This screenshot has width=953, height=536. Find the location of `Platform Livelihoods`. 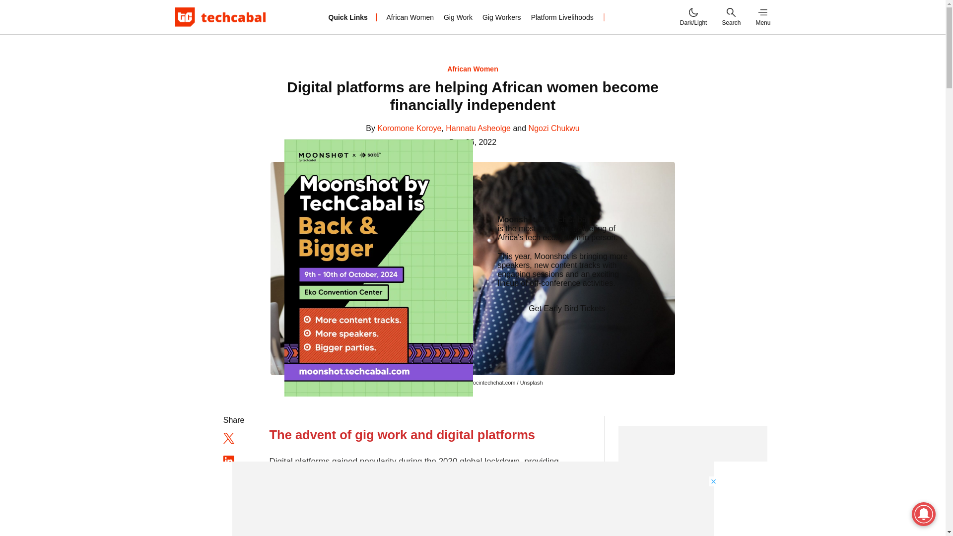

Platform Livelihoods is located at coordinates (562, 17).